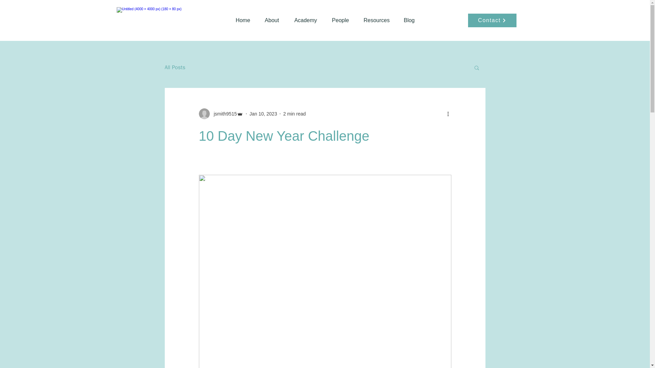 This screenshot has height=368, width=655. I want to click on 2 min read, so click(294, 114).